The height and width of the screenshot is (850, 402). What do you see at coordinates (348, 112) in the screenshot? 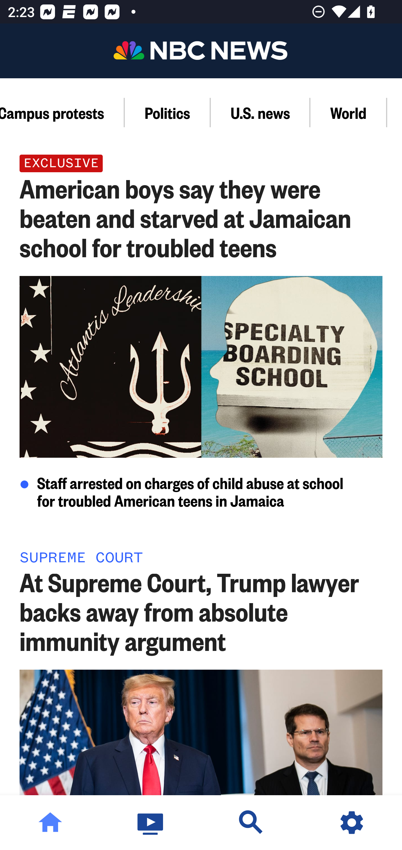
I see `World Section,World` at bounding box center [348, 112].